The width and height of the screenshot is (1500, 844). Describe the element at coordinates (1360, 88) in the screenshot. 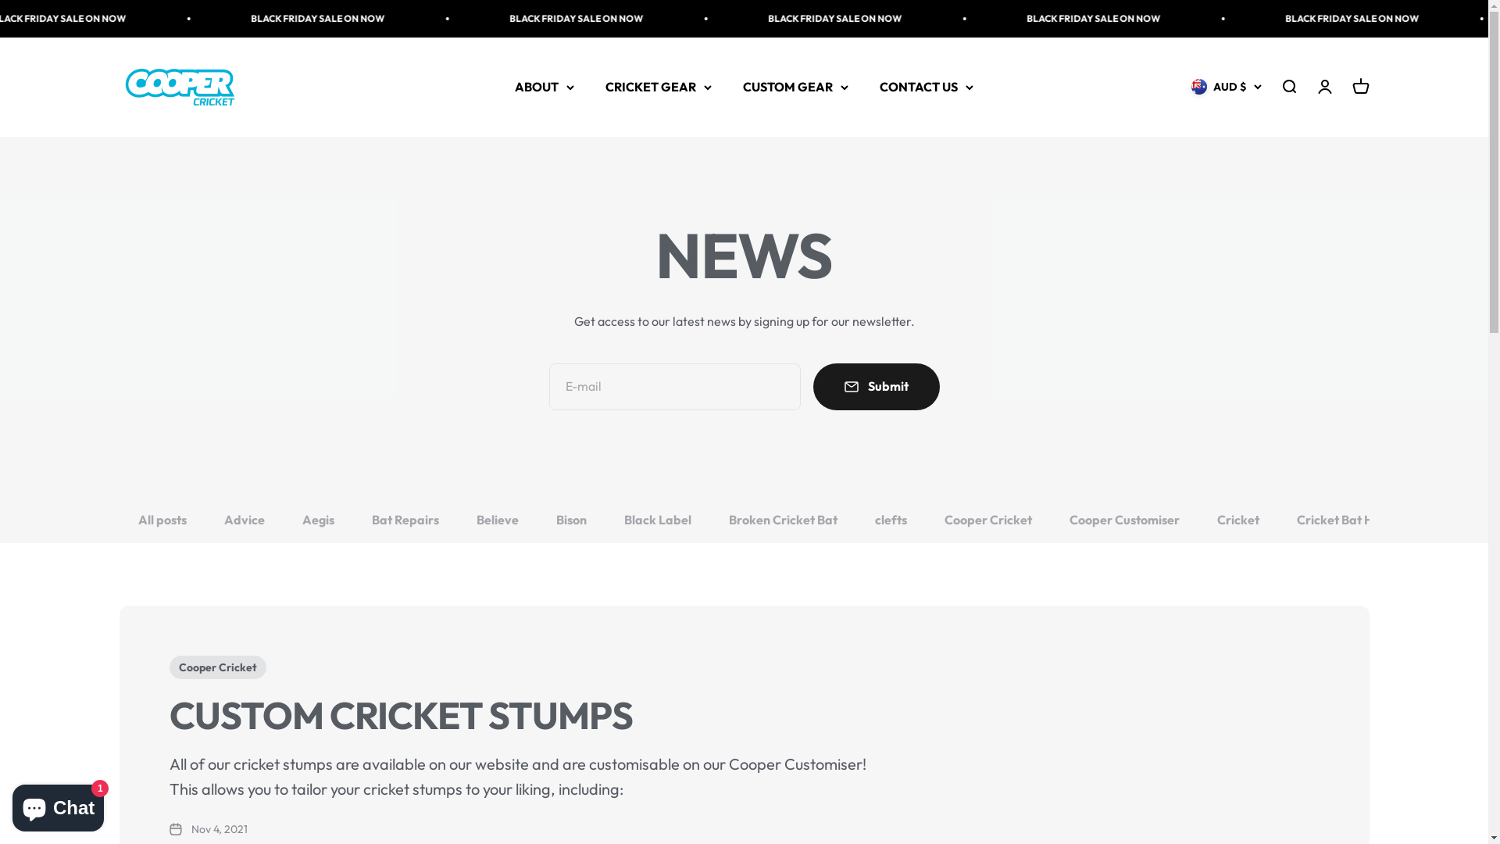

I see `Open cart
0` at that location.